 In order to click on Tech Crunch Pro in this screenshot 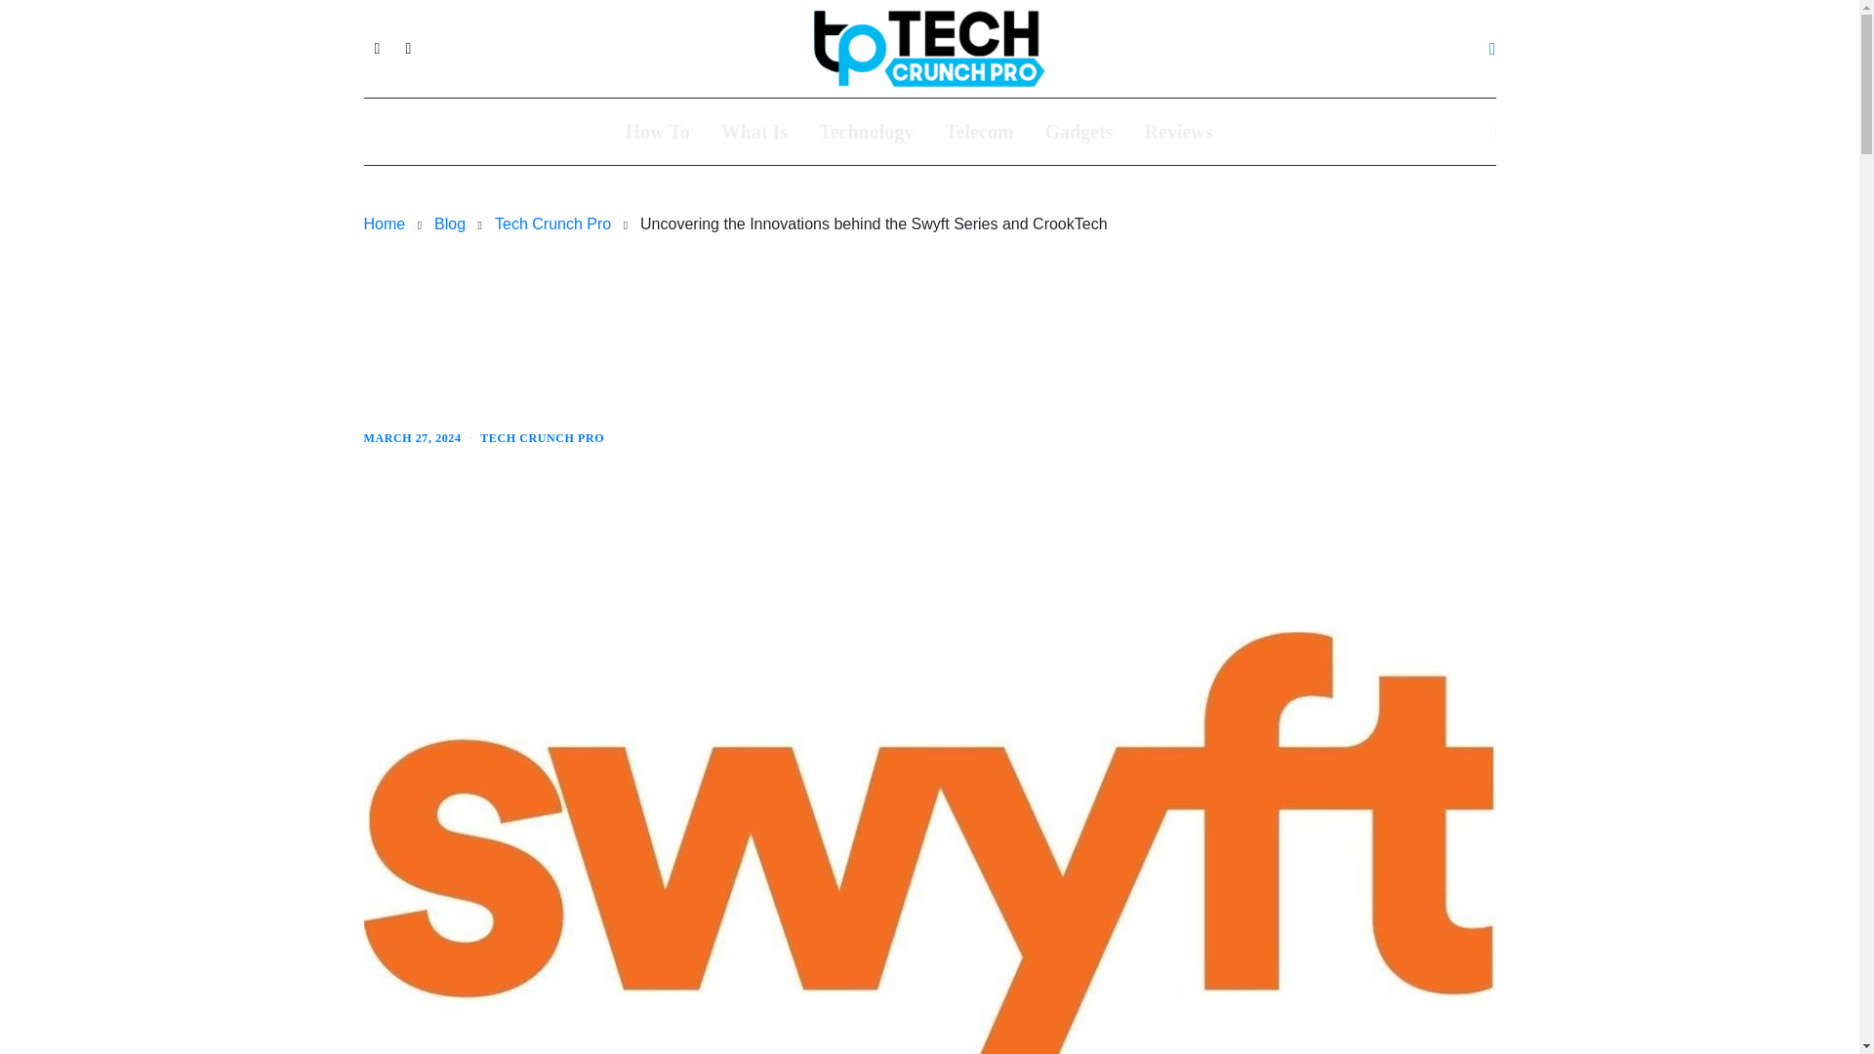, I will do `click(552, 223)`.